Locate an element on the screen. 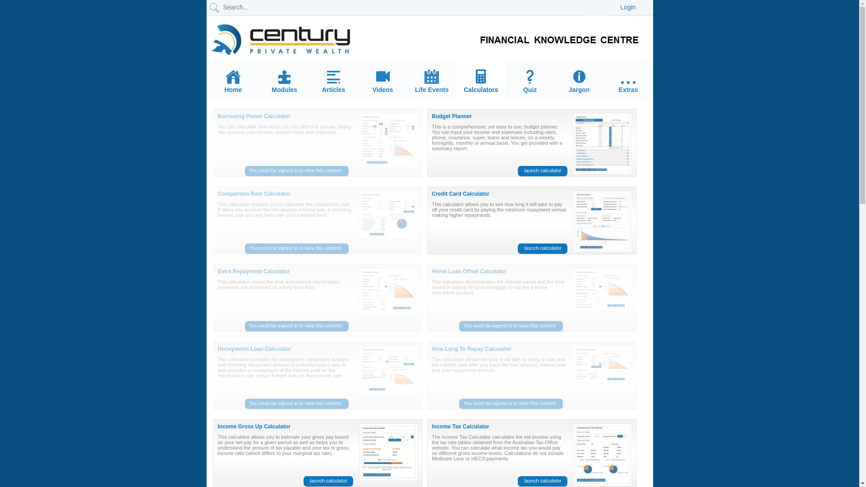  launch calculator is located at coordinates (543, 171).